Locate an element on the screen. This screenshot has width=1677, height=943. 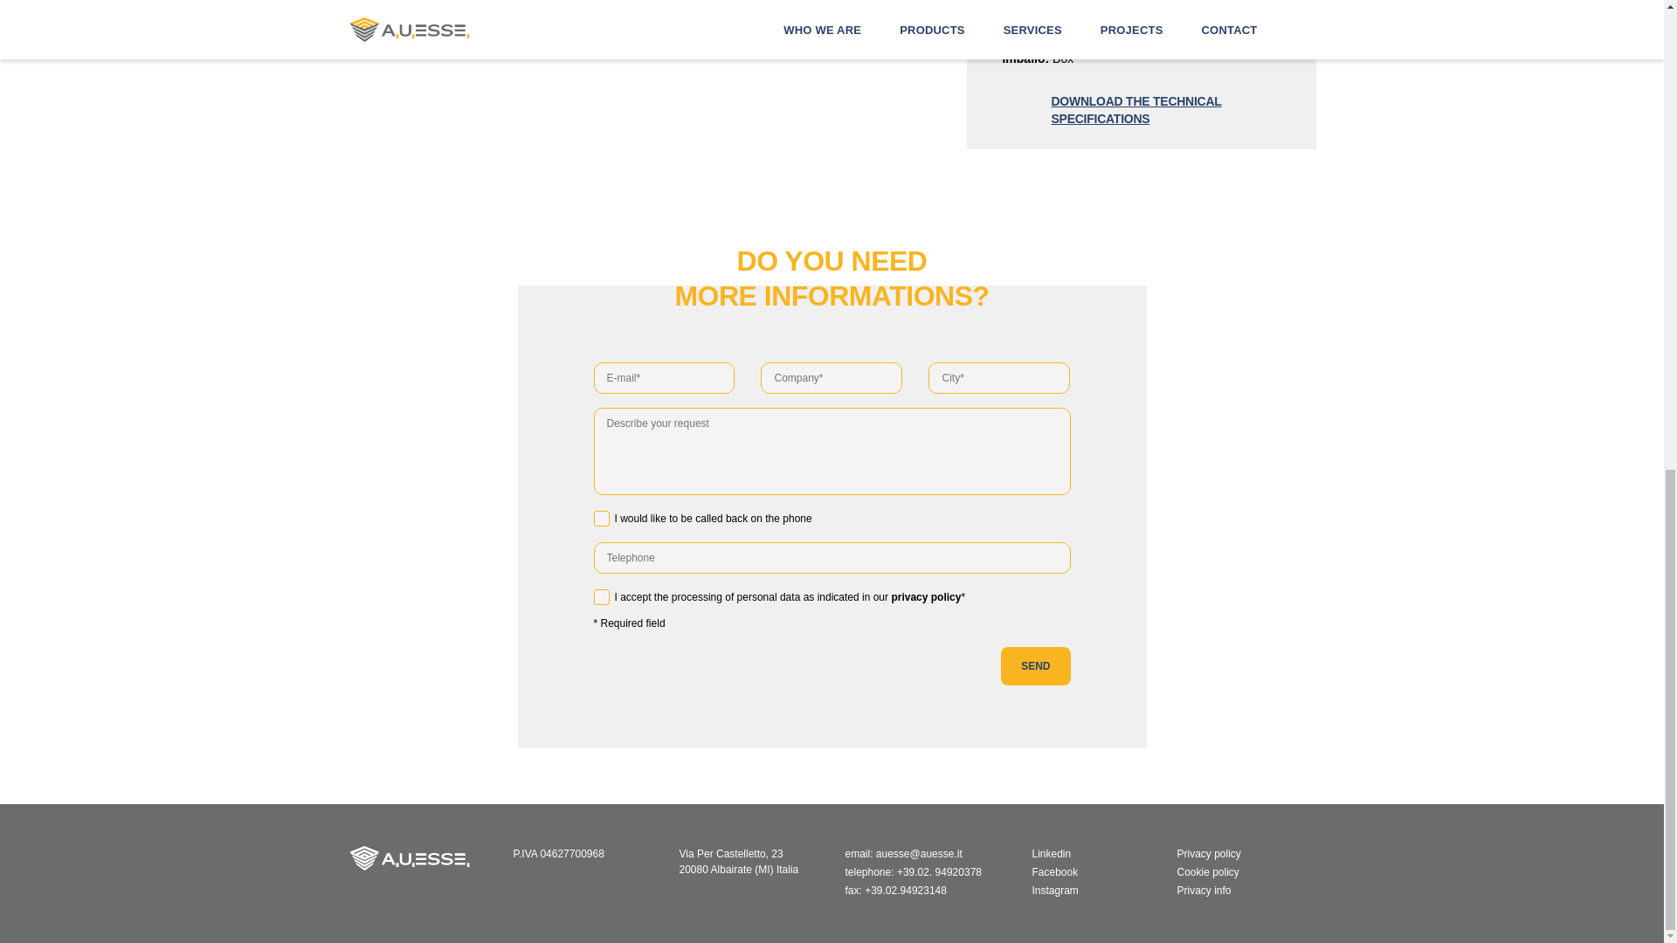
Facebook is located at coordinates (1045, 871).